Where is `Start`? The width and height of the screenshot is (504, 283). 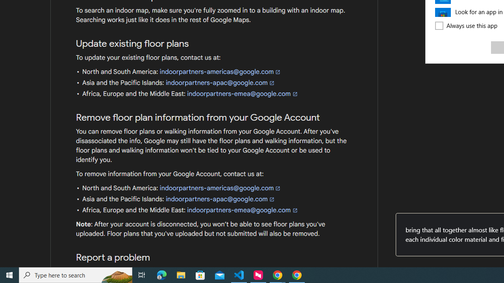
Start is located at coordinates (9, 275).